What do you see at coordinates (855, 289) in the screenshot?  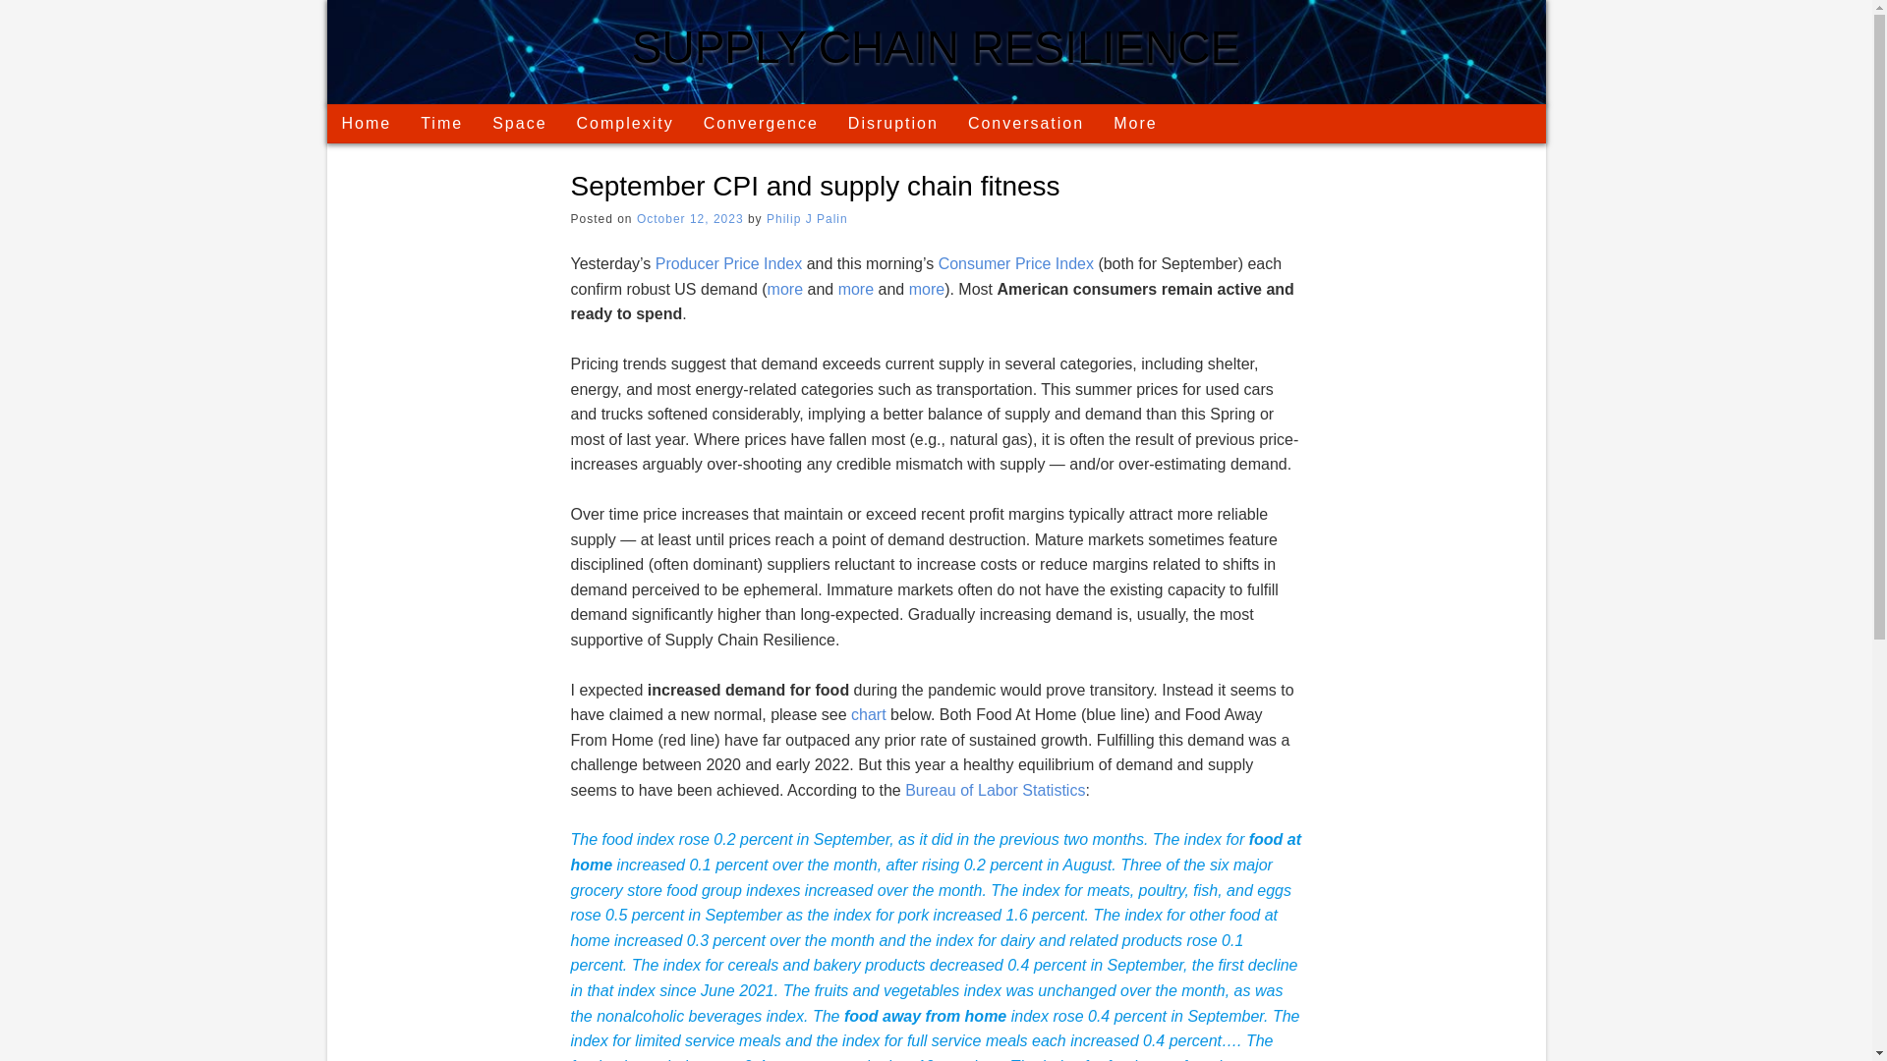 I see `more` at bounding box center [855, 289].